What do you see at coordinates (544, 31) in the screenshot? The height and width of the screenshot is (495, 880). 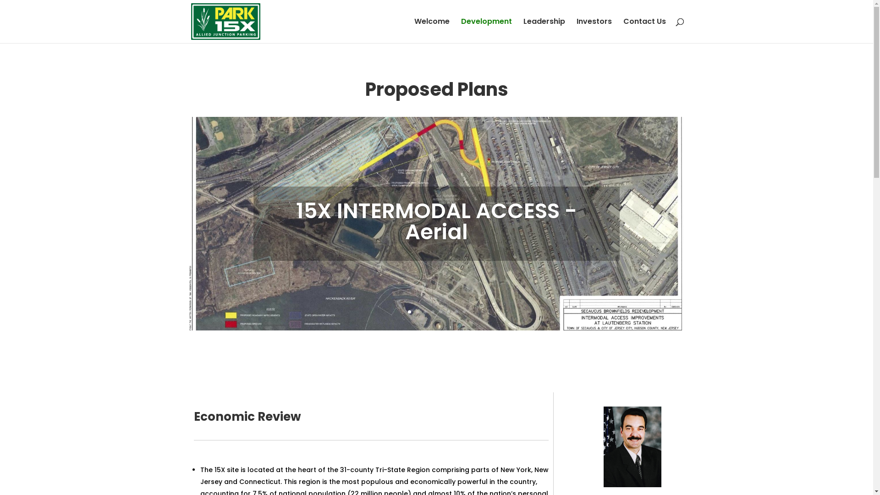 I see `Leadership` at bounding box center [544, 31].